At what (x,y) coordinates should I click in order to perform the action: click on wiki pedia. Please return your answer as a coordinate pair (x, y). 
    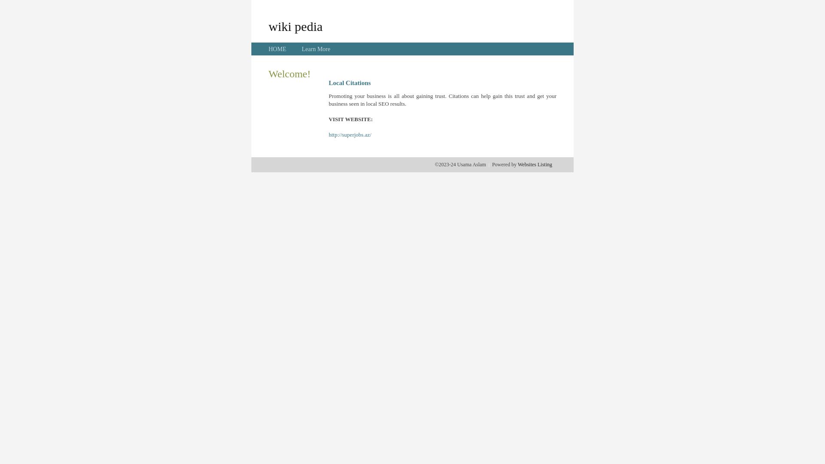
    Looking at the image, I should click on (296, 26).